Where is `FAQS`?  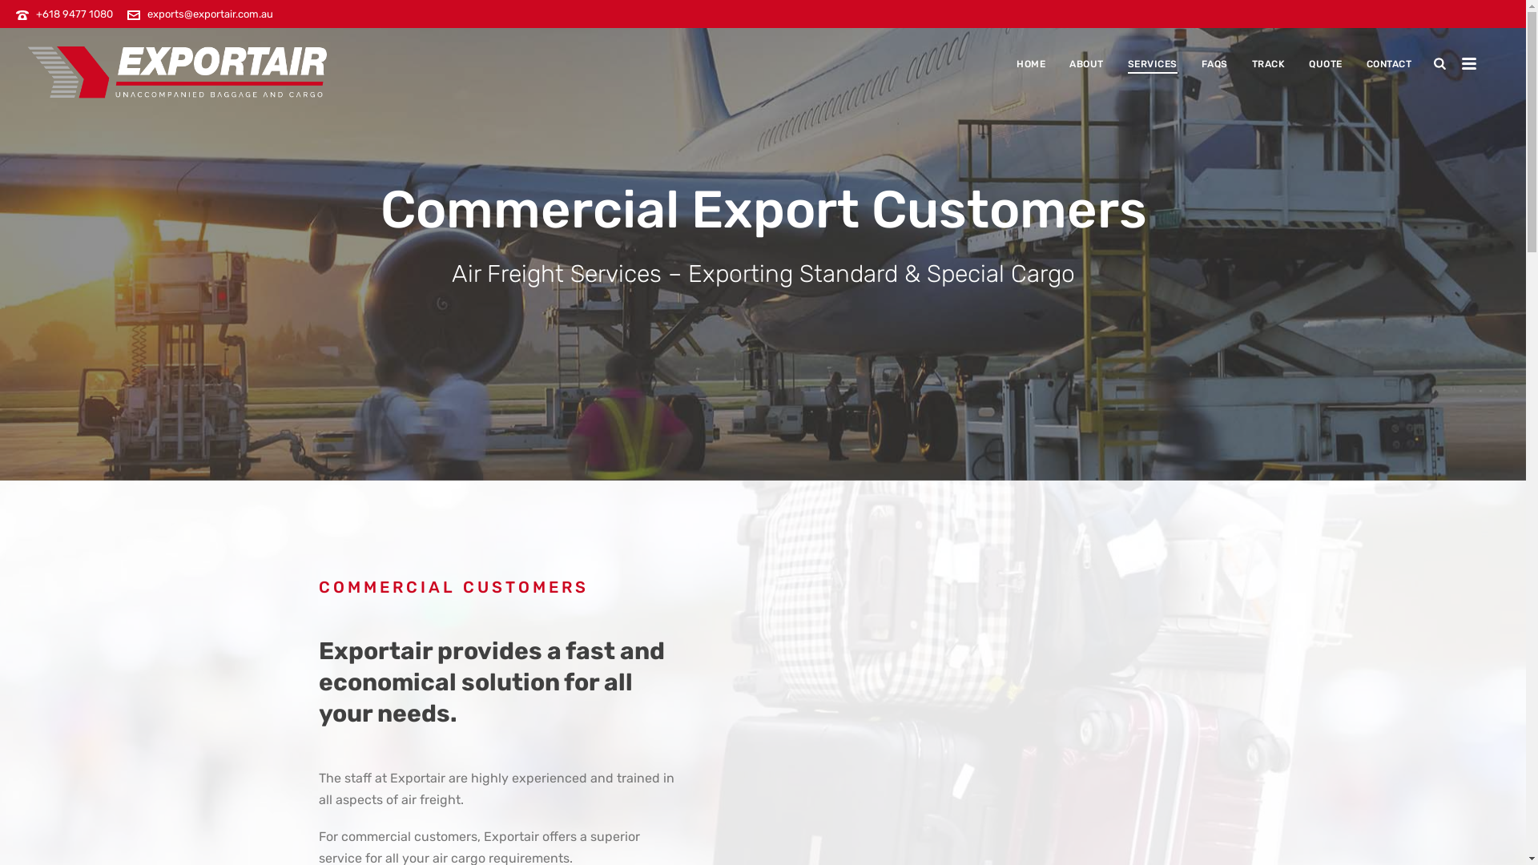 FAQS is located at coordinates (1214, 64).